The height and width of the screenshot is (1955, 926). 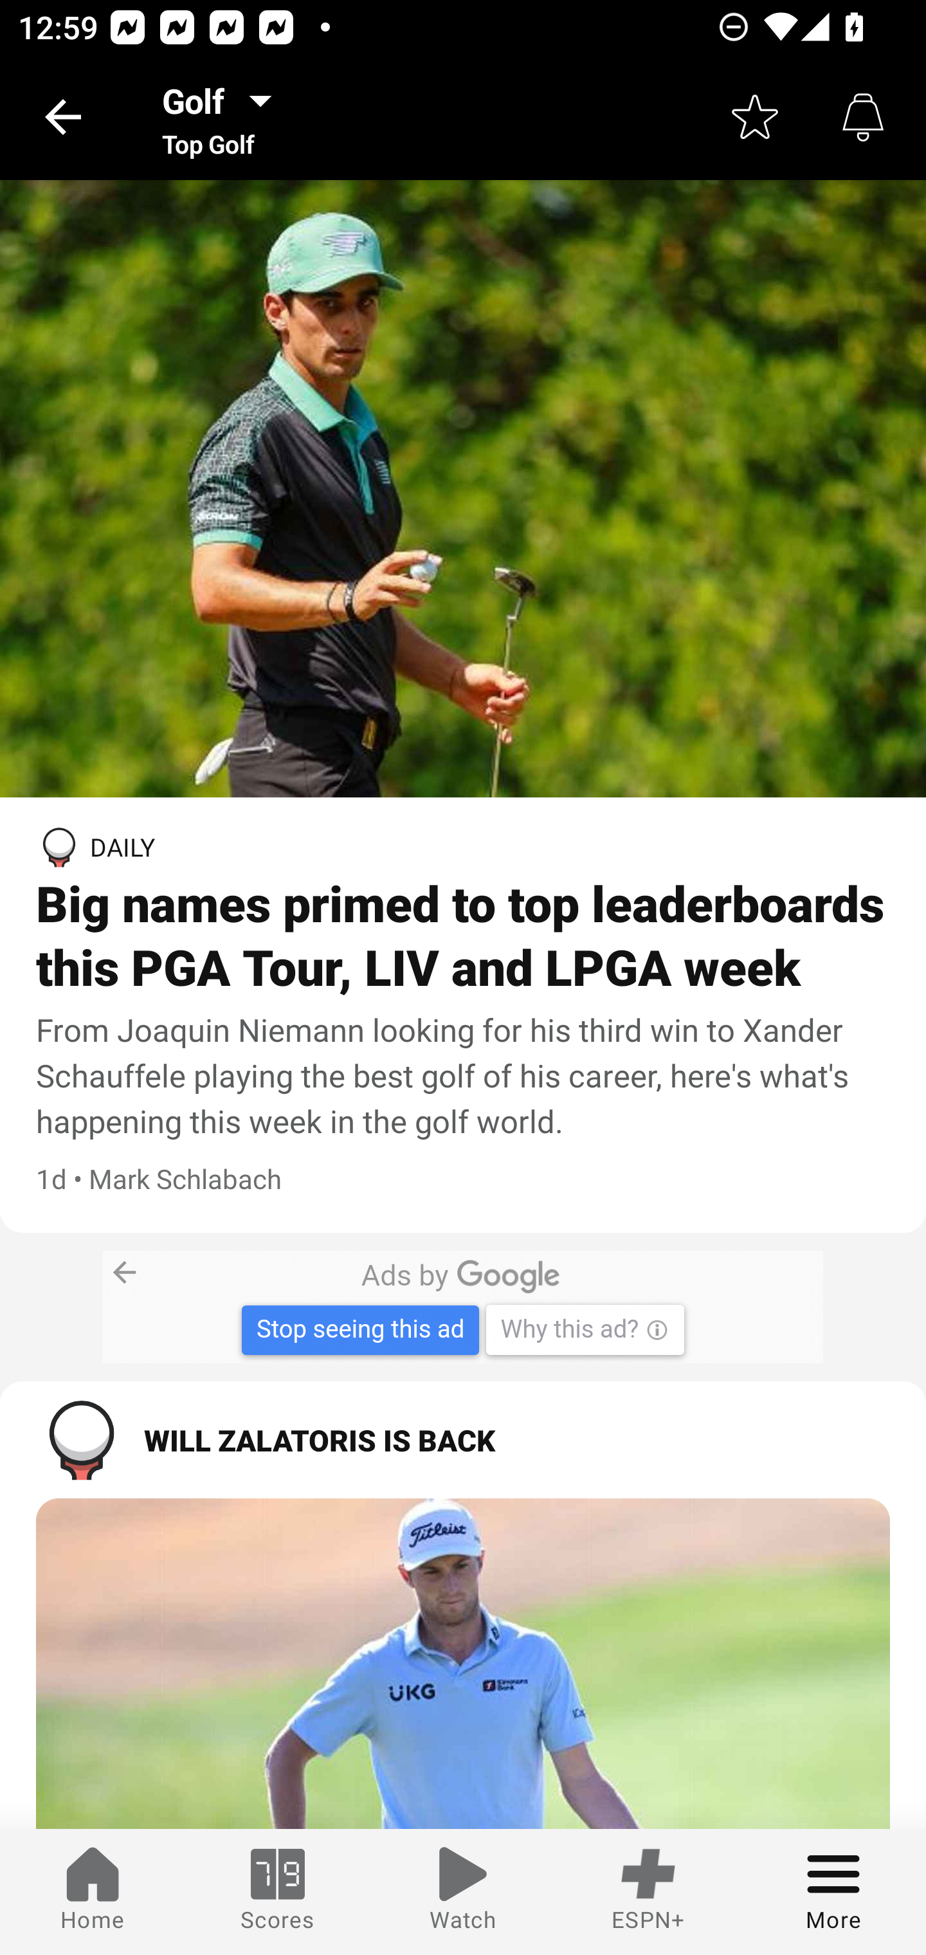 What do you see at coordinates (863, 117) in the screenshot?
I see `Alerts` at bounding box center [863, 117].